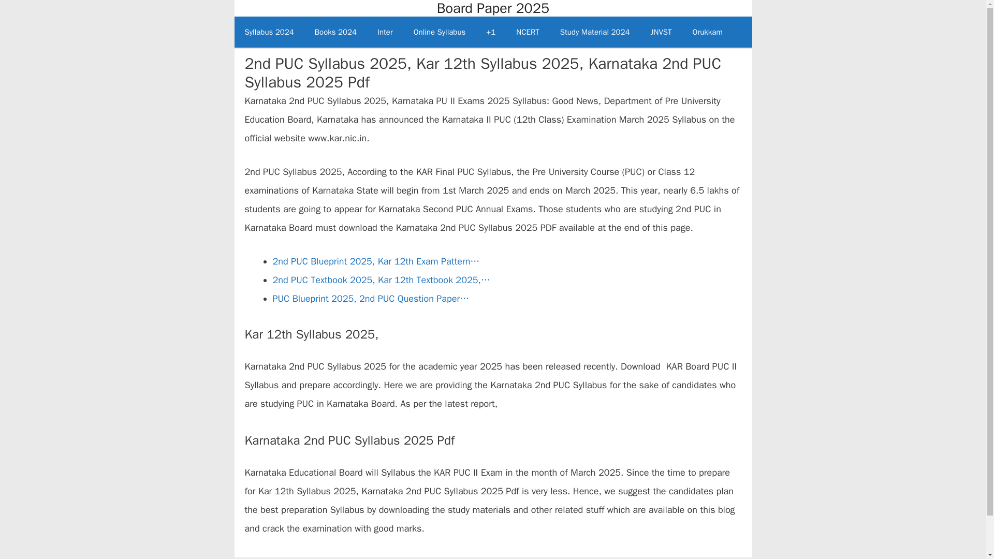 This screenshot has width=994, height=559. I want to click on NCERT, so click(528, 32).